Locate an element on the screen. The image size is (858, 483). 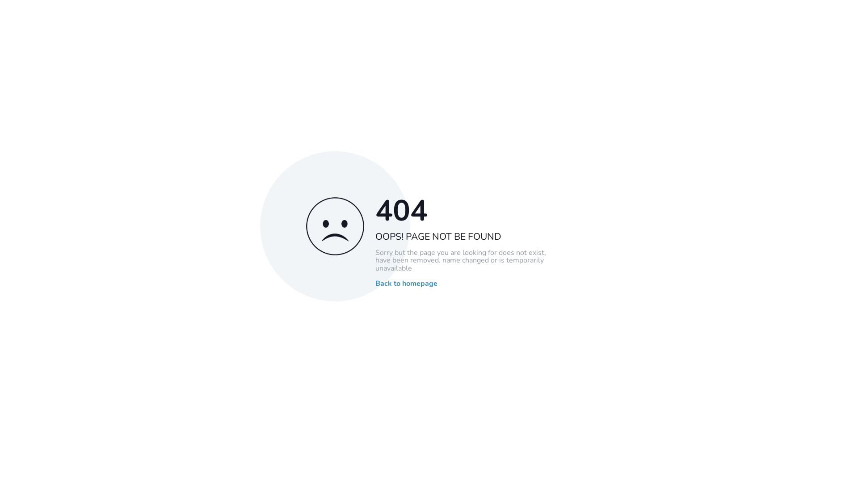
Back to homepage is located at coordinates (407, 284).